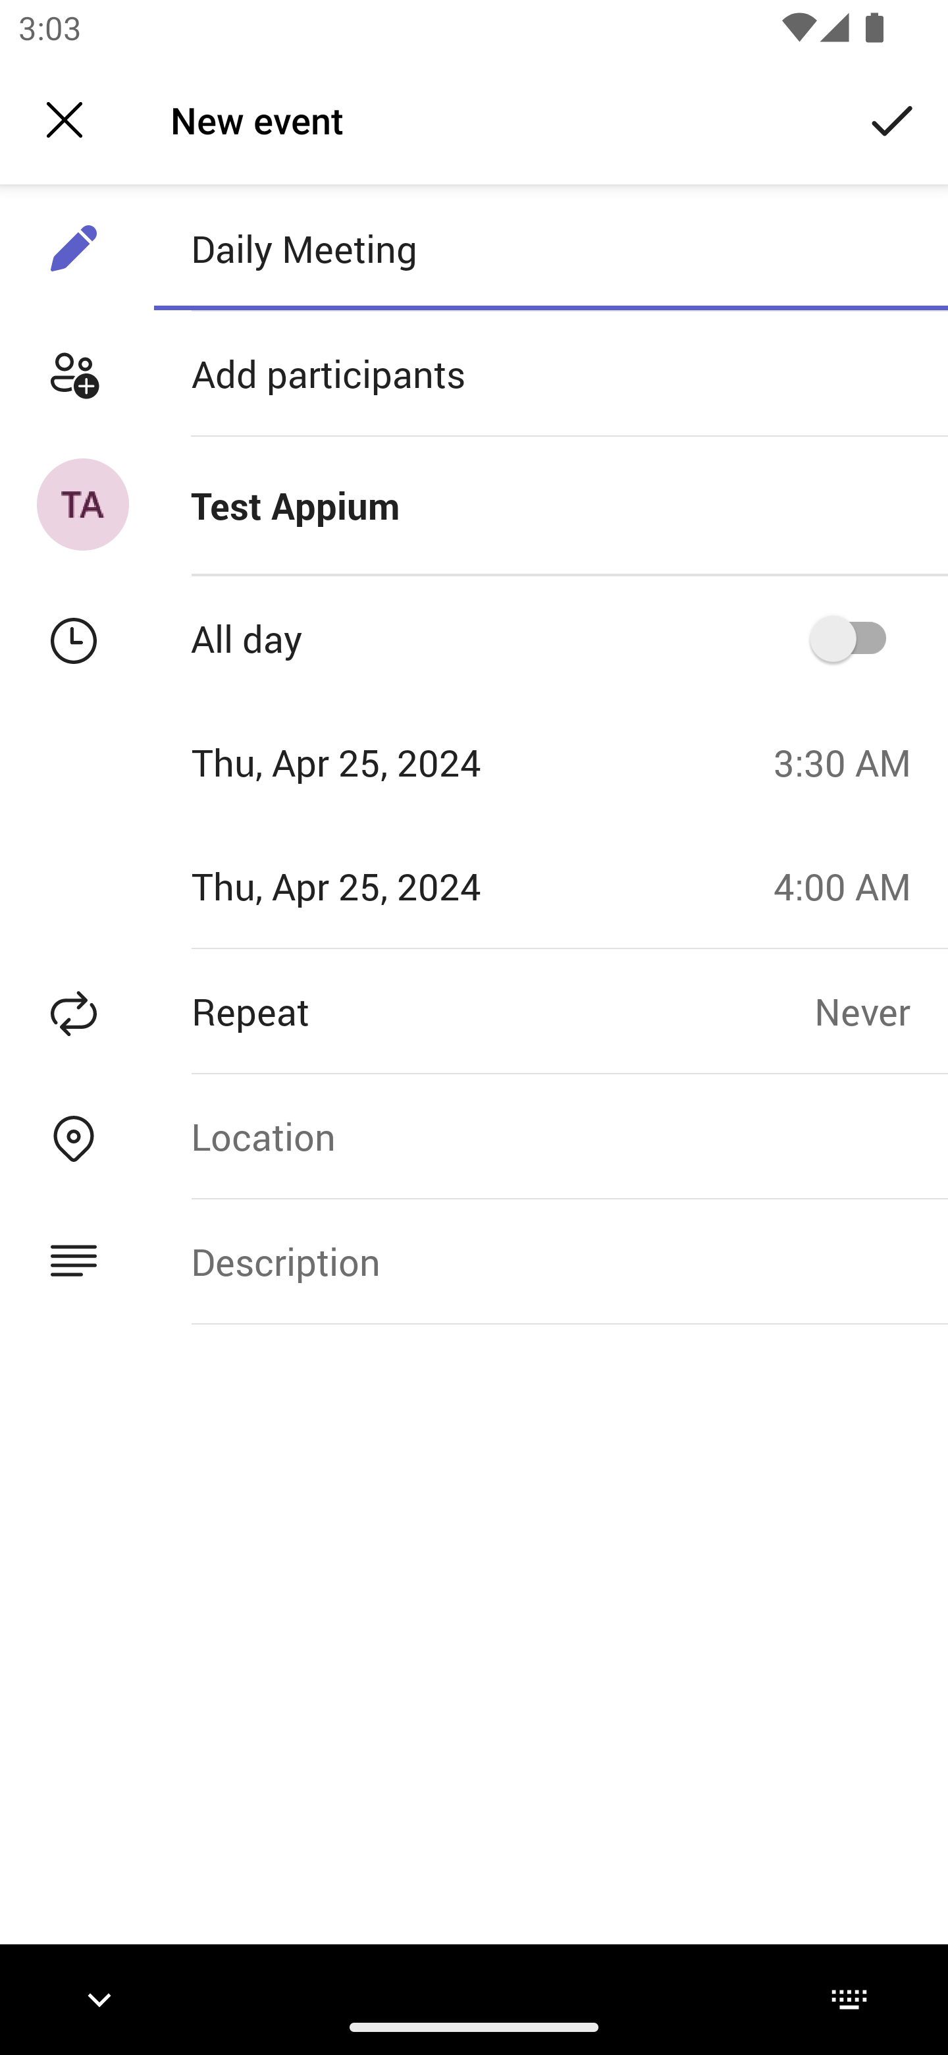 The image size is (948, 2055). Describe the element at coordinates (407, 1010) in the screenshot. I see `Repeat` at that location.